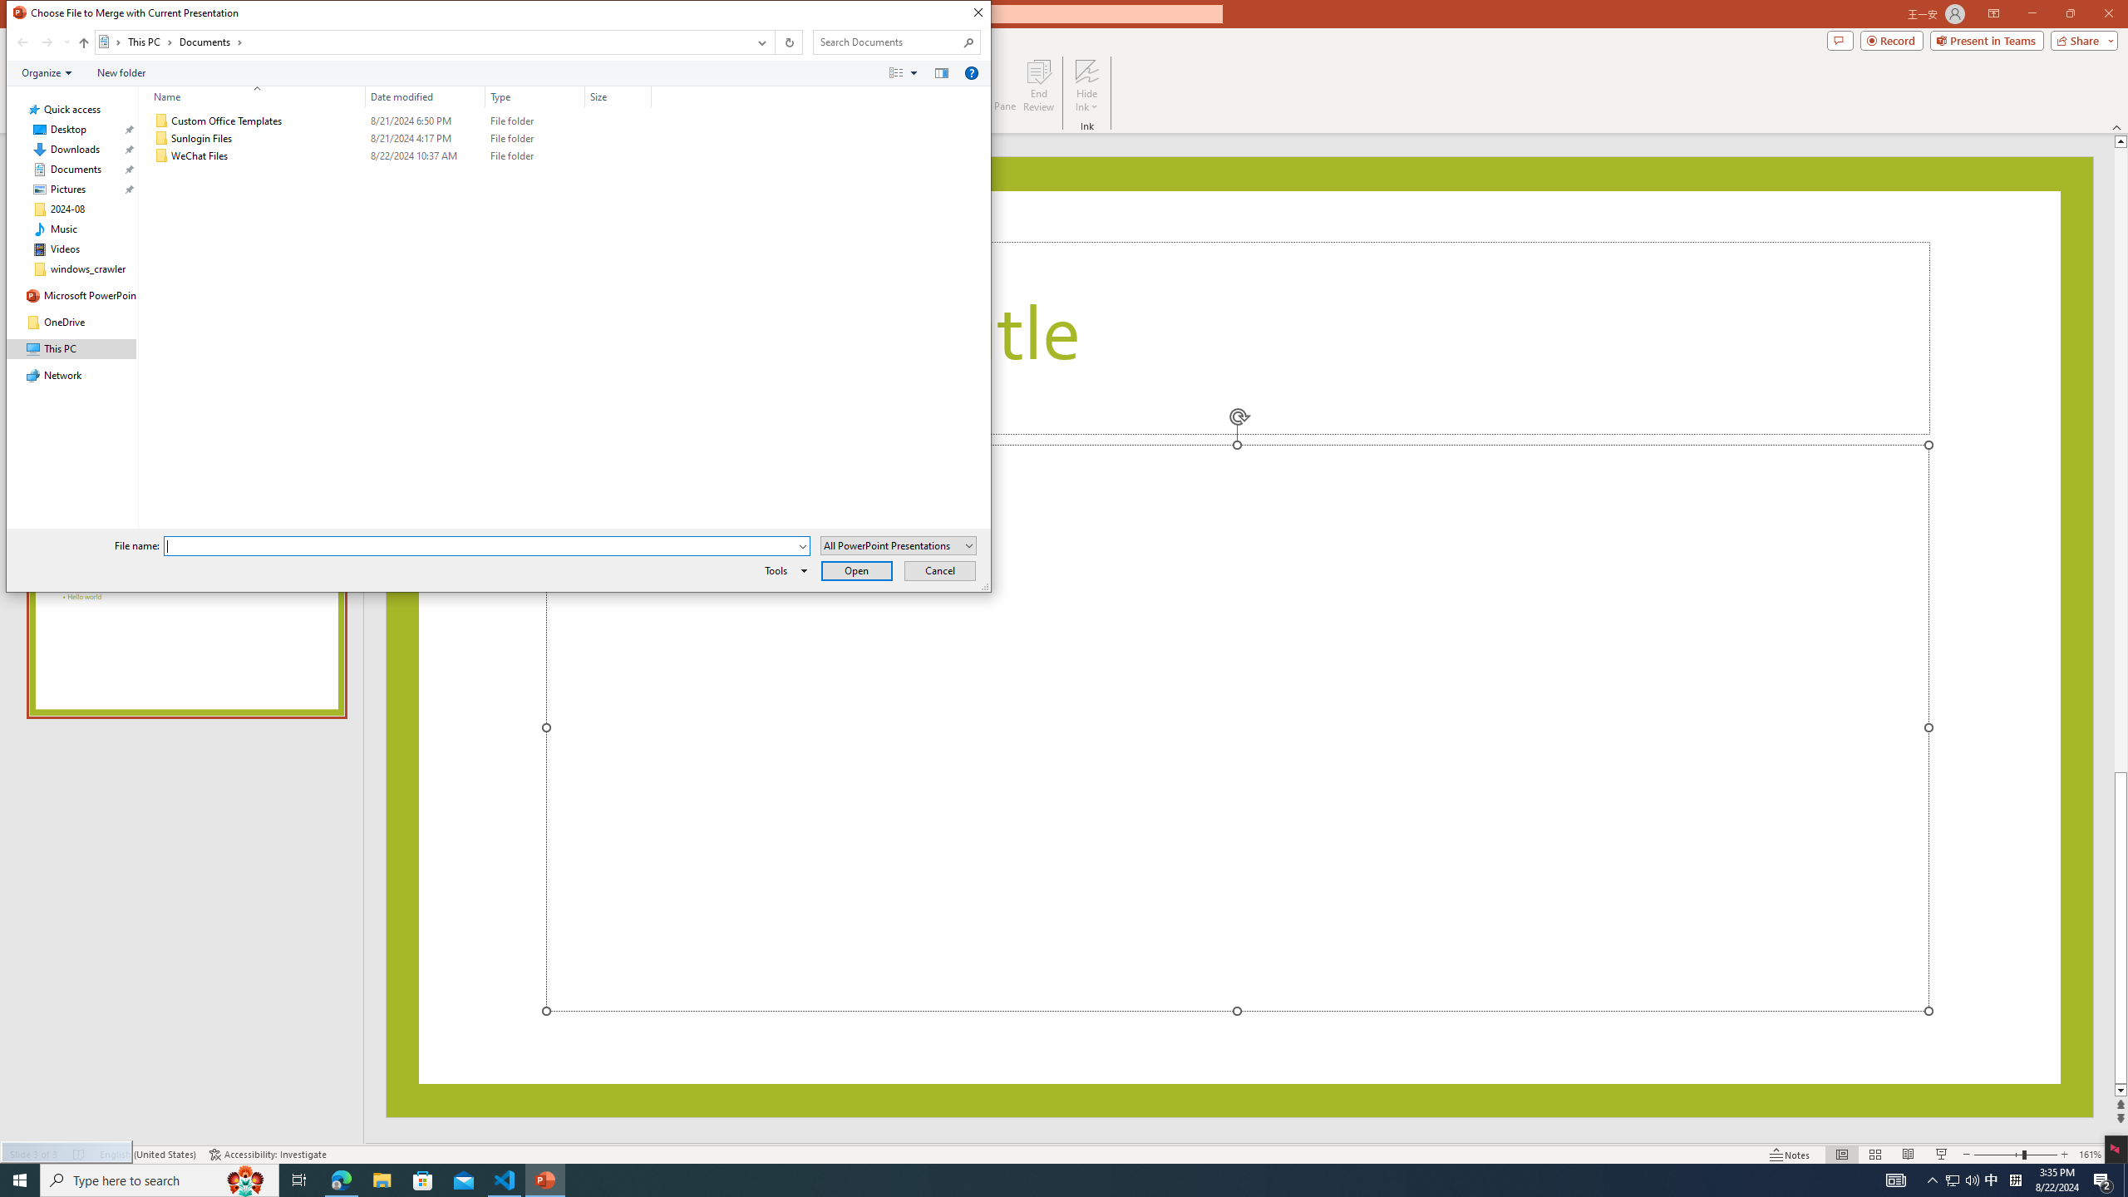 Image resolution: width=2128 pixels, height=1197 pixels. I want to click on Back (Alt + Left Arrow), so click(22, 42).